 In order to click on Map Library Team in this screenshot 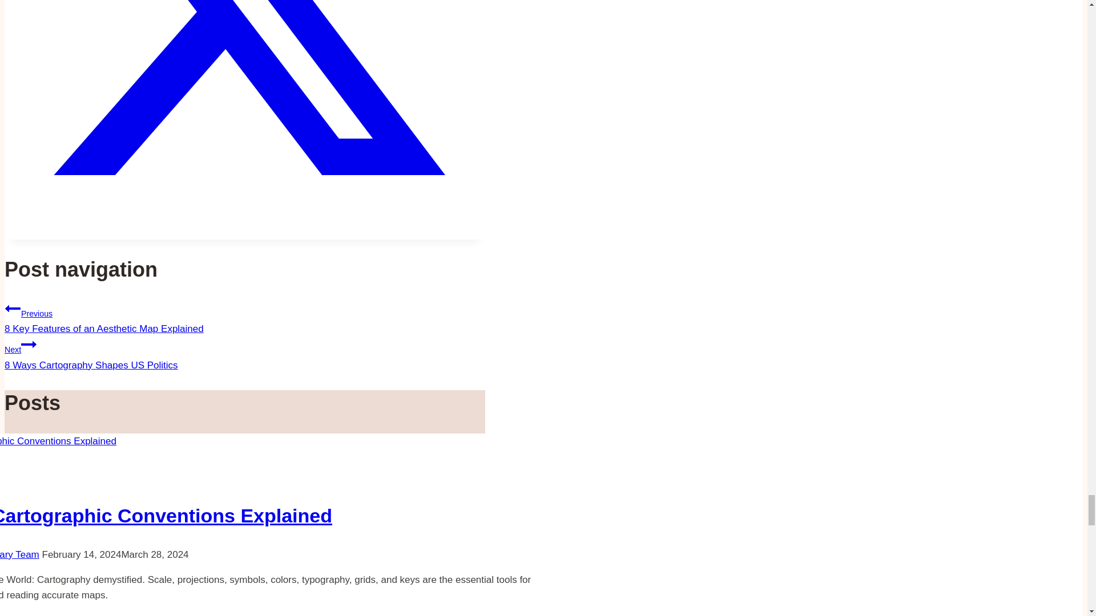, I will do `click(13, 309)`.